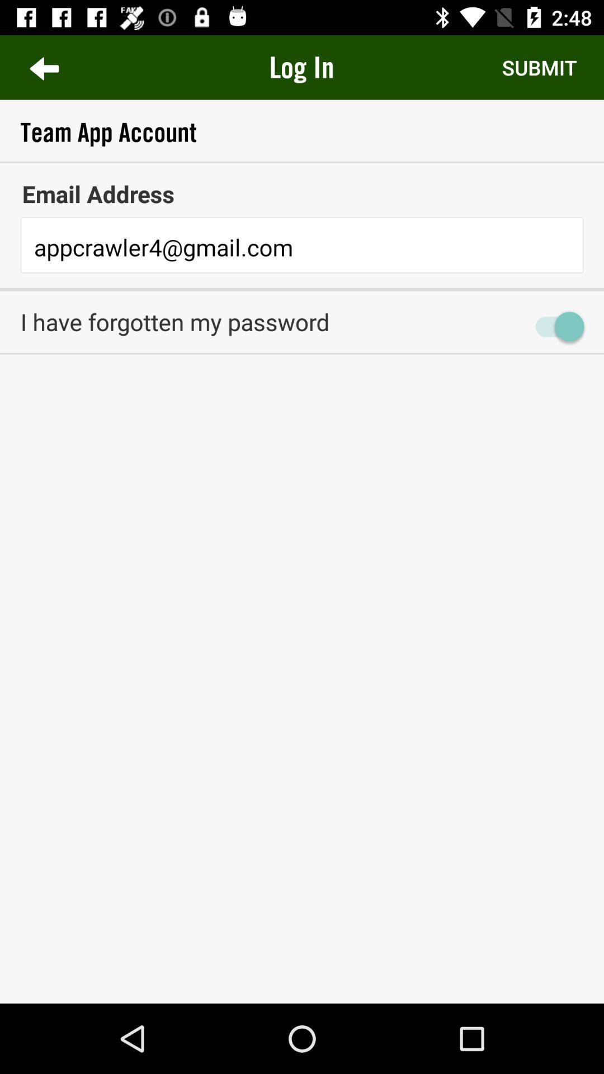 The image size is (604, 1074). Describe the element at coordinates (302, 375) in the screenshot. I see `choose the icon at the center` at that location.